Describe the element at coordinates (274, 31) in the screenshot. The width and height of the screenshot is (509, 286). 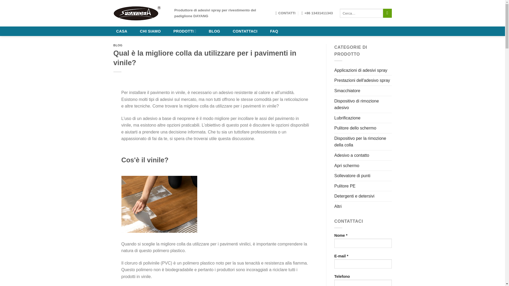
I see `FAQ` at that location.